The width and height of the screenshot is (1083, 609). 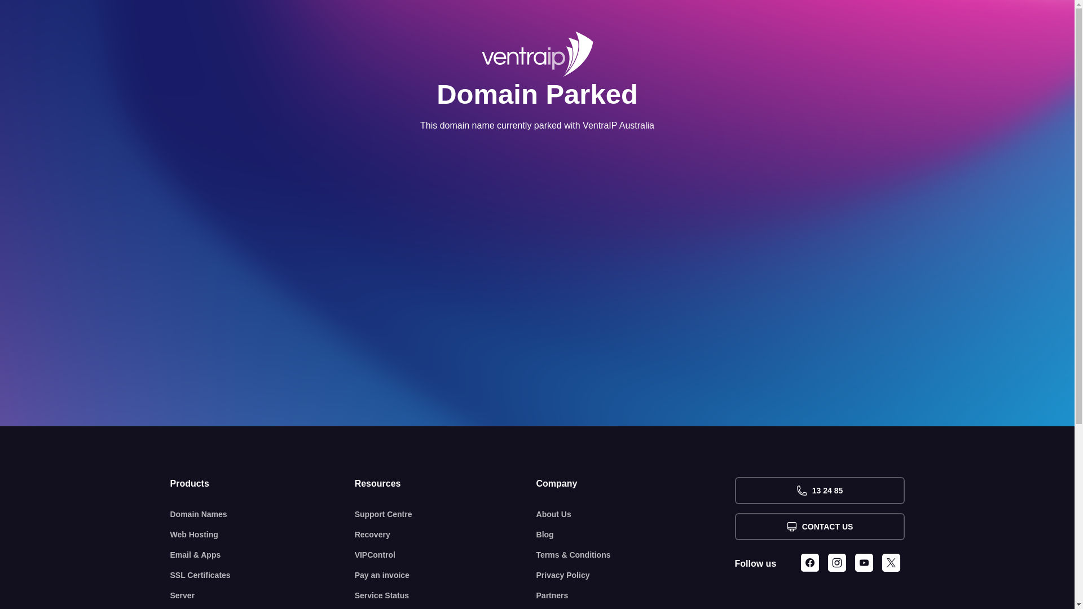 What do you see at coordinates (263, 514) in the screenshot?
I see `Domain Names` at bounding box center [263, 514].